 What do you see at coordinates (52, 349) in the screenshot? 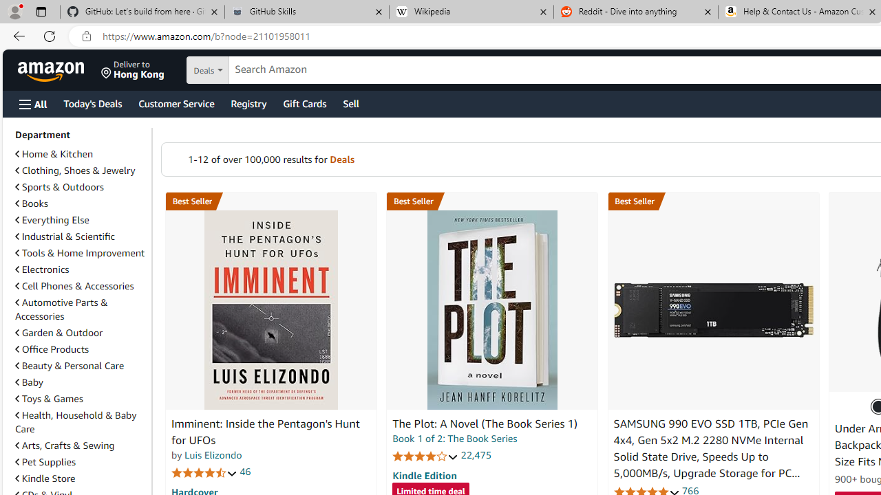
I see `Office Products` at bounding box center [52, 349].